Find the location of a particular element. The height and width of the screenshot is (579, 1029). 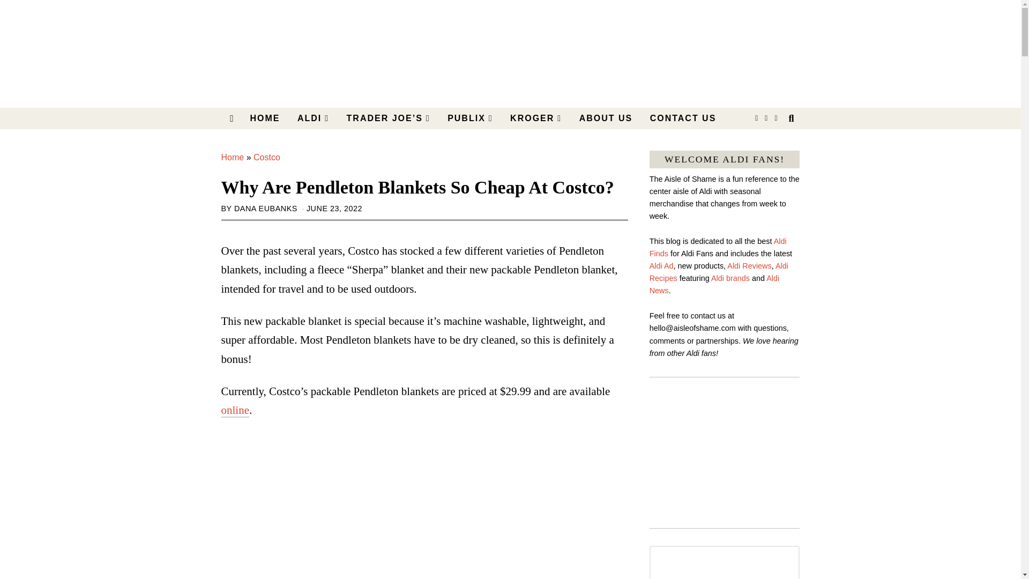

CONTACT US is located at coordinates (683, 118).